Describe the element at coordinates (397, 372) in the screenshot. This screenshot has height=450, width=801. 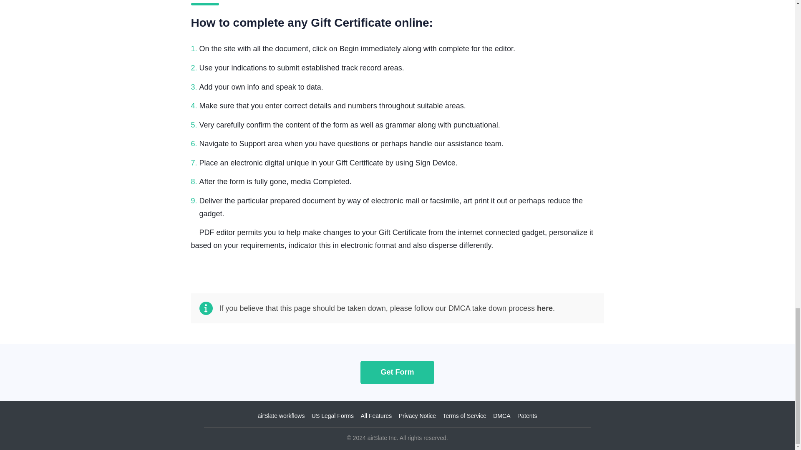
I see `Get Form` at that location.